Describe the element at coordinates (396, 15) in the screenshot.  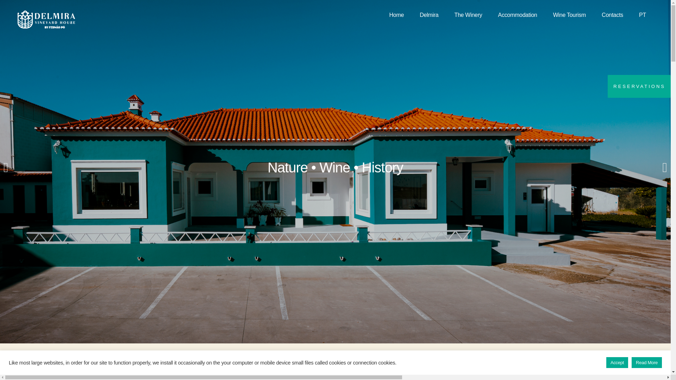
I see `Home` at that location.